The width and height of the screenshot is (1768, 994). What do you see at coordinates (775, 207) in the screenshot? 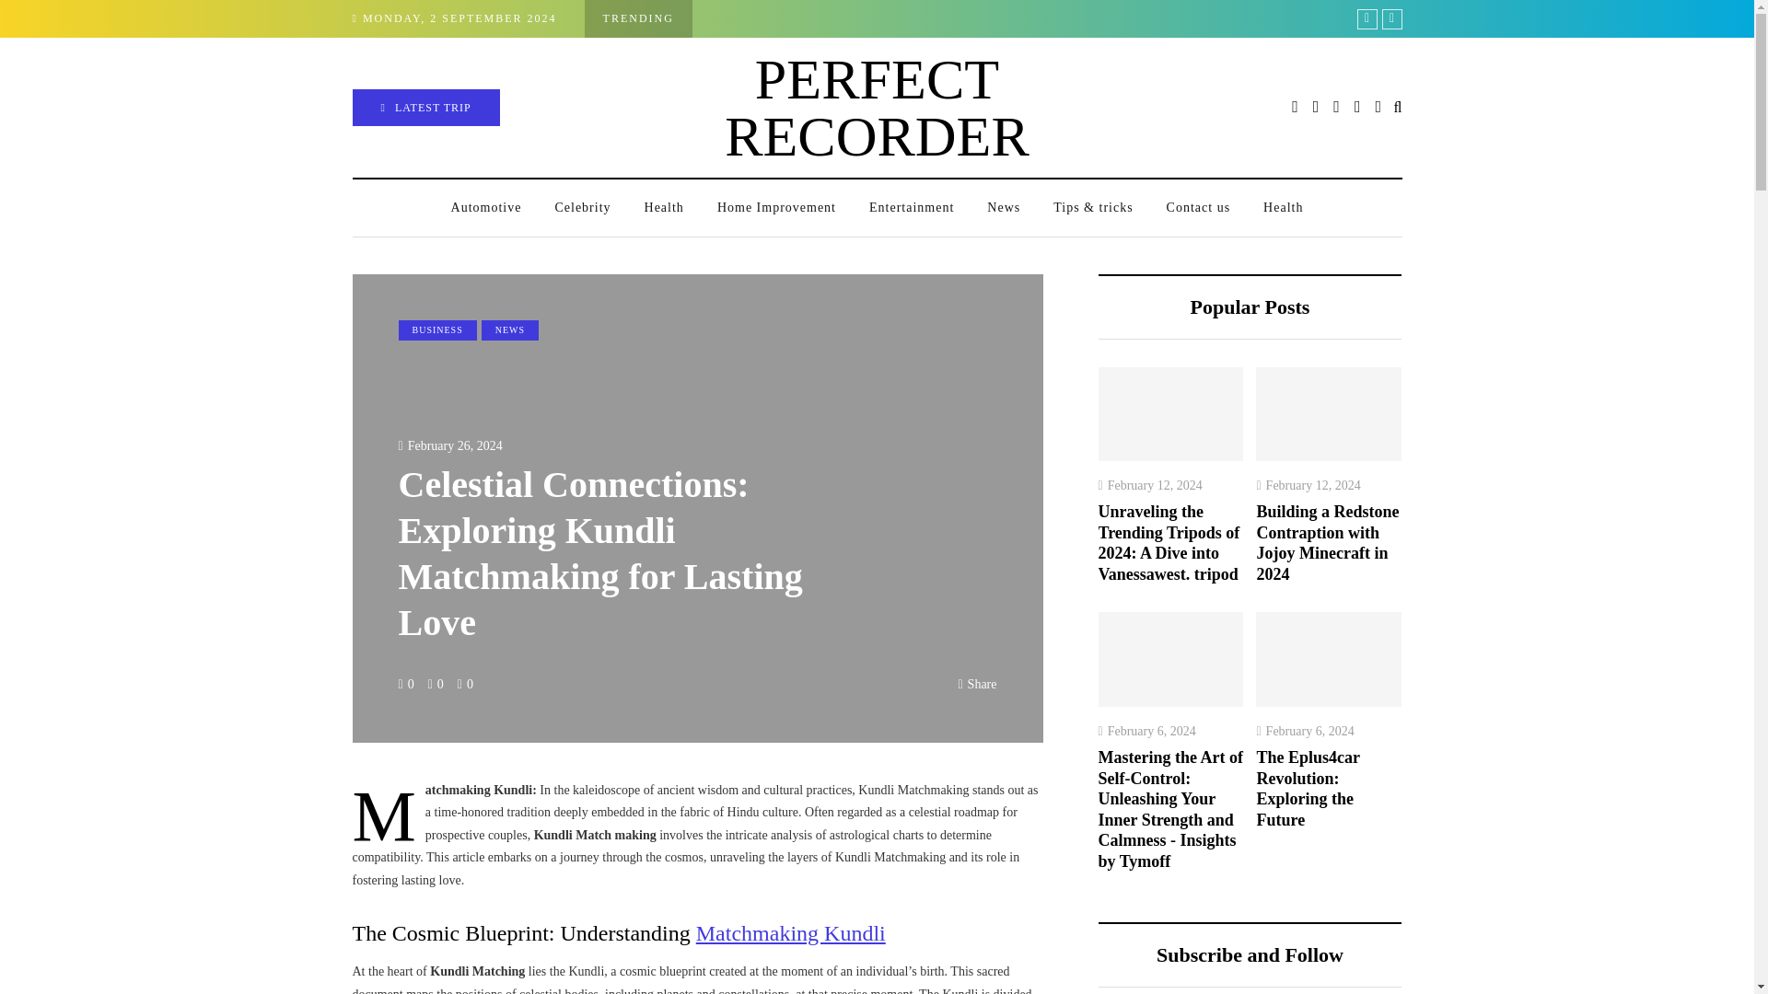
I see `Home Improvement` at bounding box center [775, 207].